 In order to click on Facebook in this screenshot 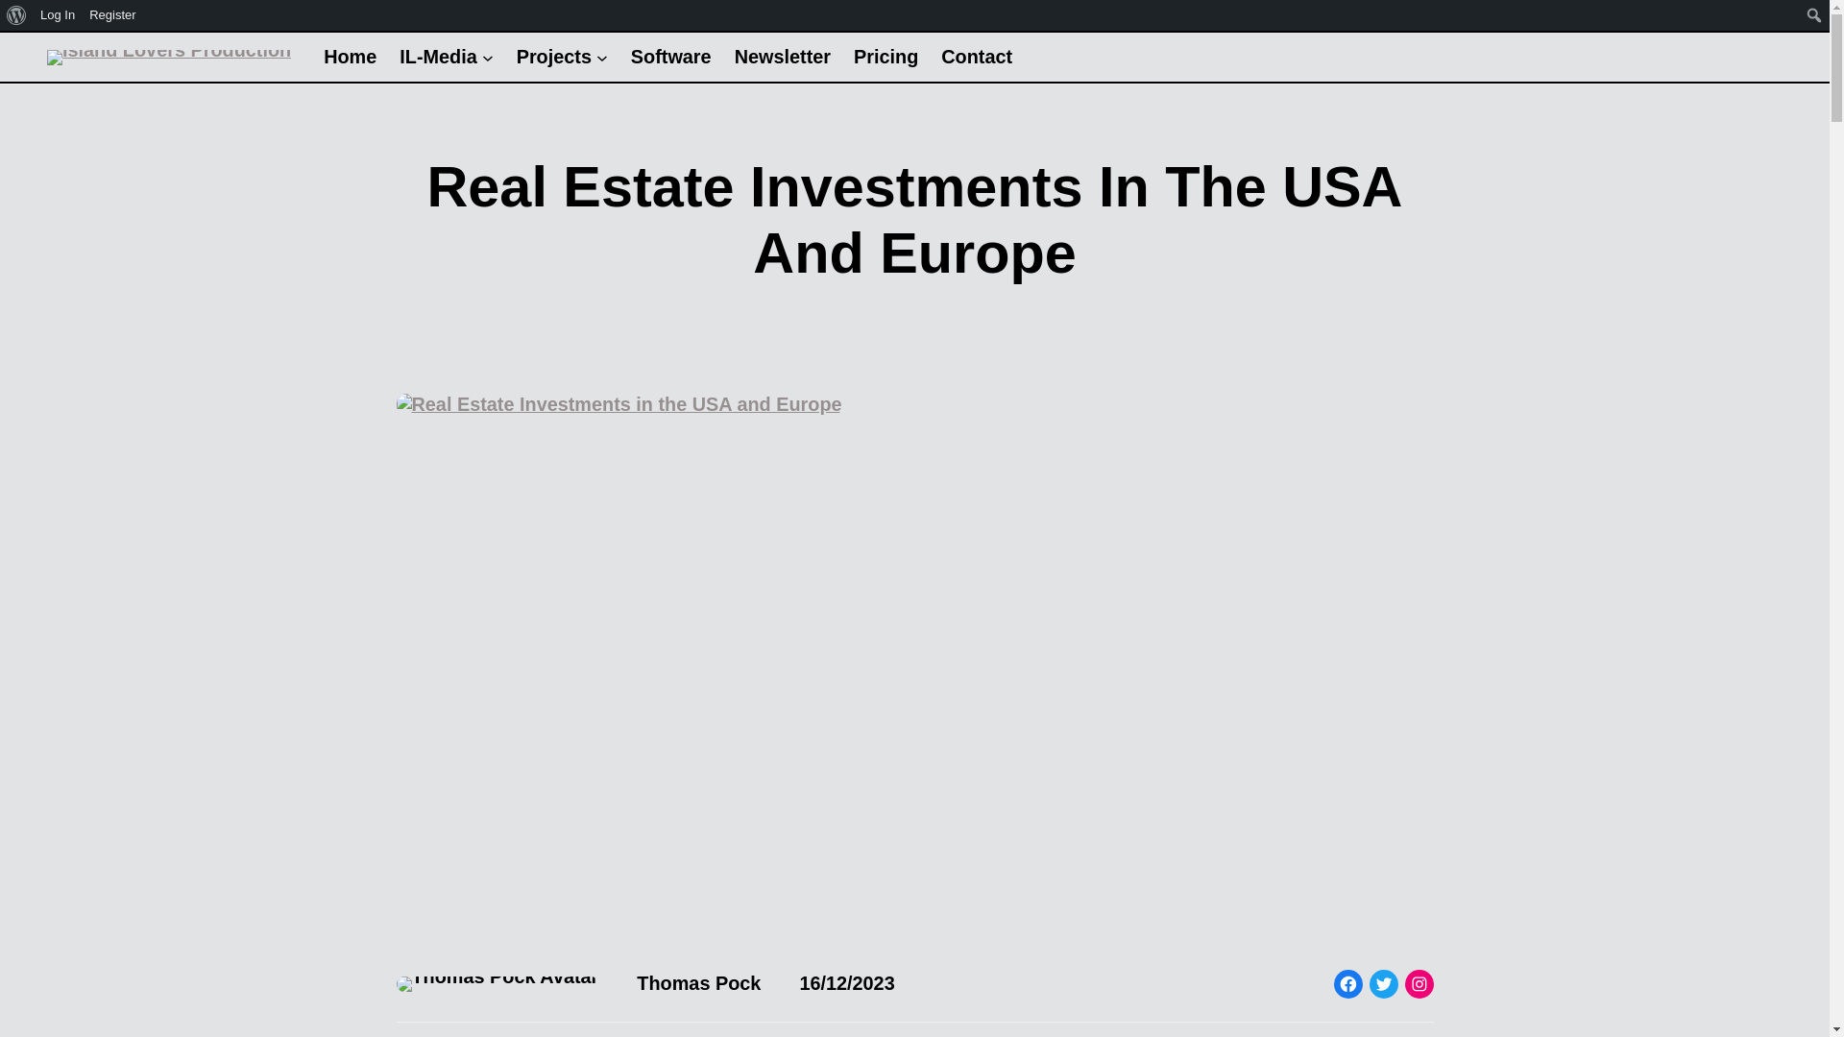, I will do `click(1347, 983)`.